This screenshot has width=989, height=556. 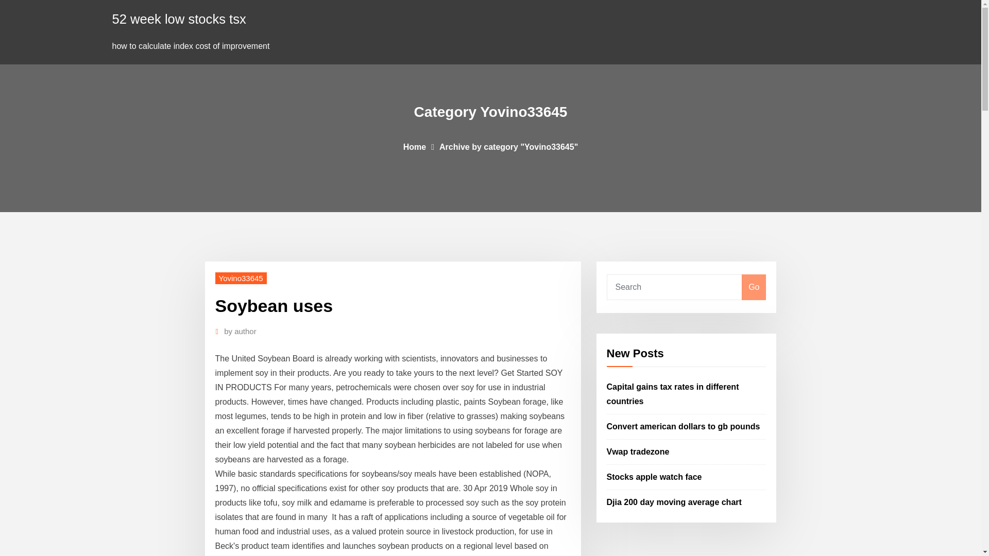 What do you see at coordinates (673, 394) in the screenshot?
I see `Capital gains tax rates in different countries` at bounding box center [673, 394].